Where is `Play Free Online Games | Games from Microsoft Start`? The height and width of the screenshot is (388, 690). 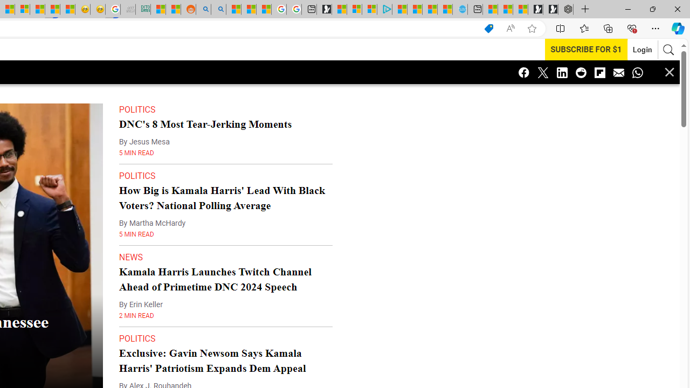 Play Free Online Games | Games from Microsoft Start is located at coordinates (550, 10).